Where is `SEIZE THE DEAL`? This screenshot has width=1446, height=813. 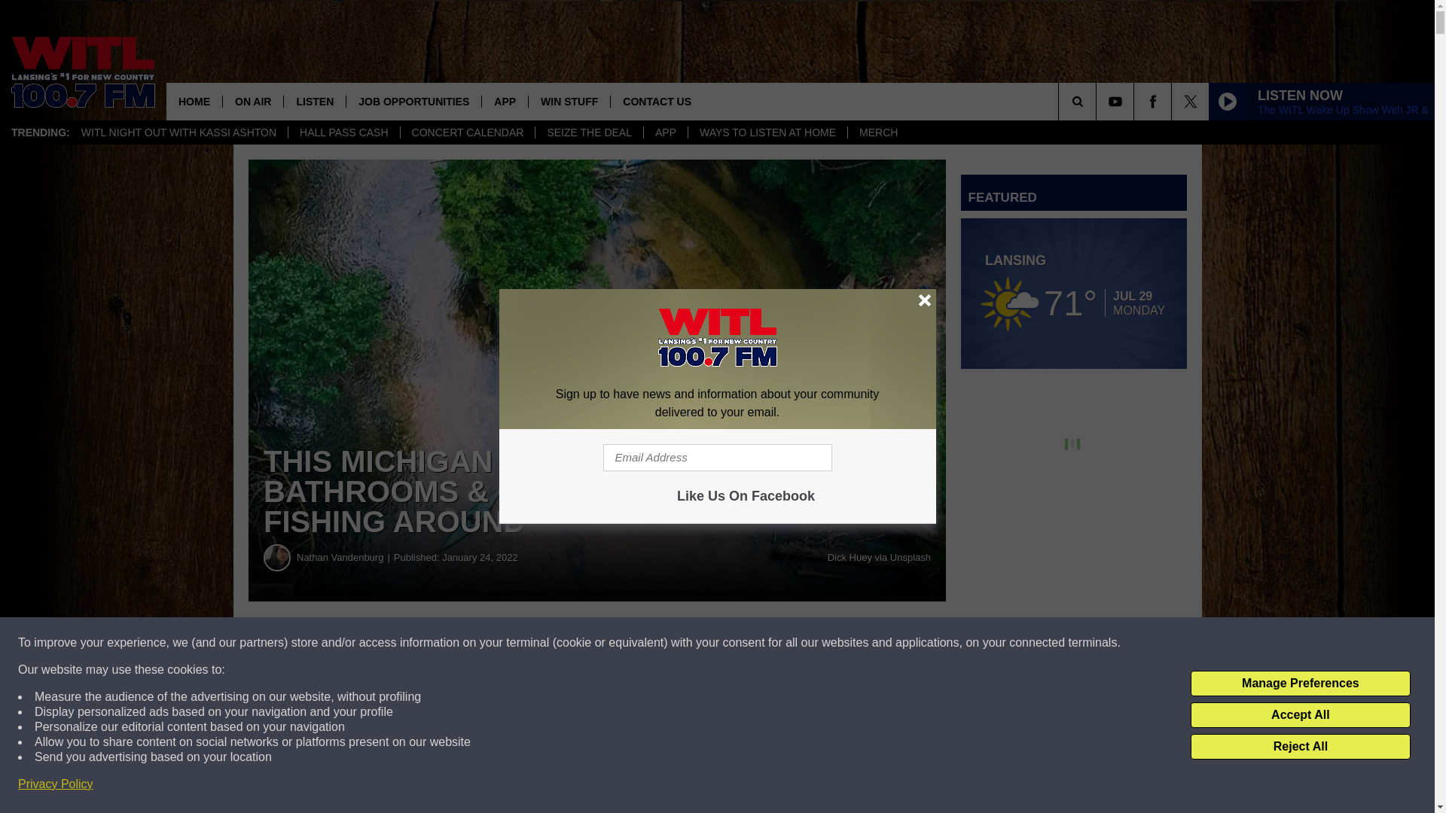
SEIZE THE DEAL is located at coordinates (589, 132).